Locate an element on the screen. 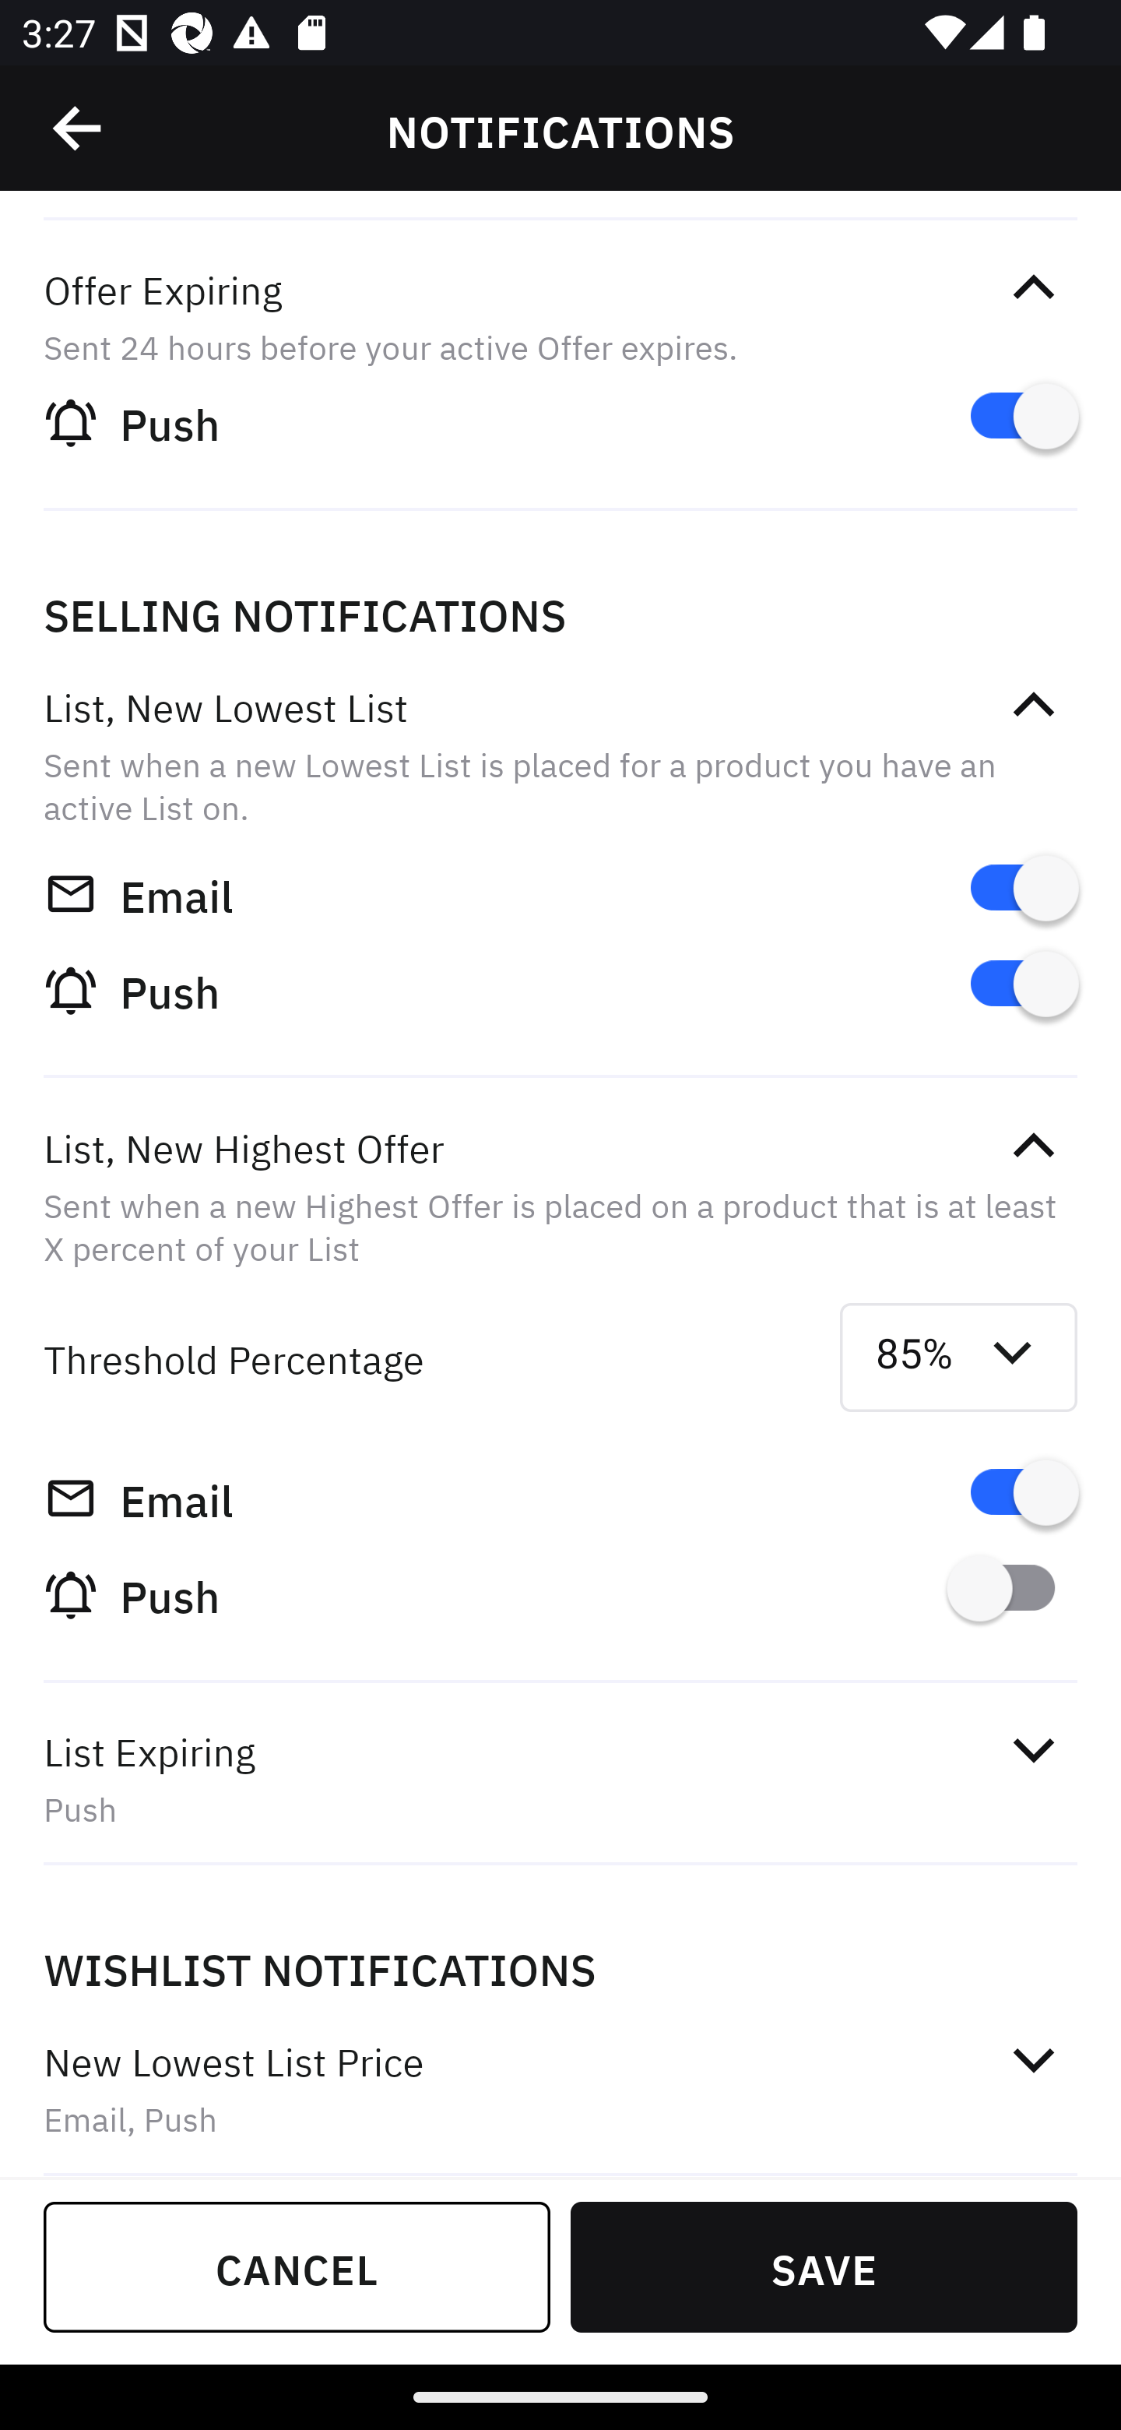 This screenshot has height=2430, width=1121.  is located at coordinates (1033, 706).